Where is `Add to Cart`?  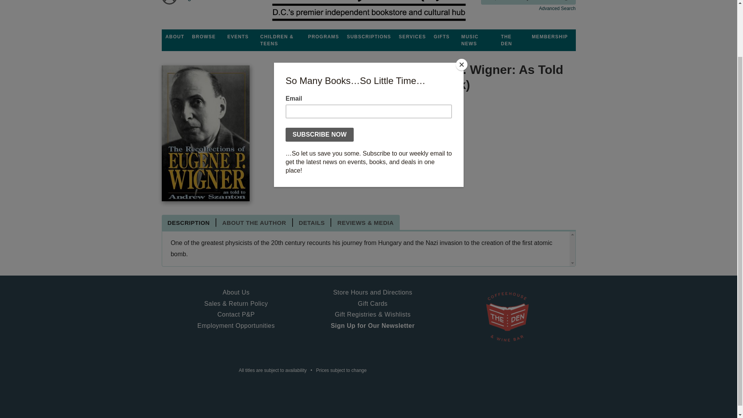 Add to Cart is located at coordinates (309, 160).